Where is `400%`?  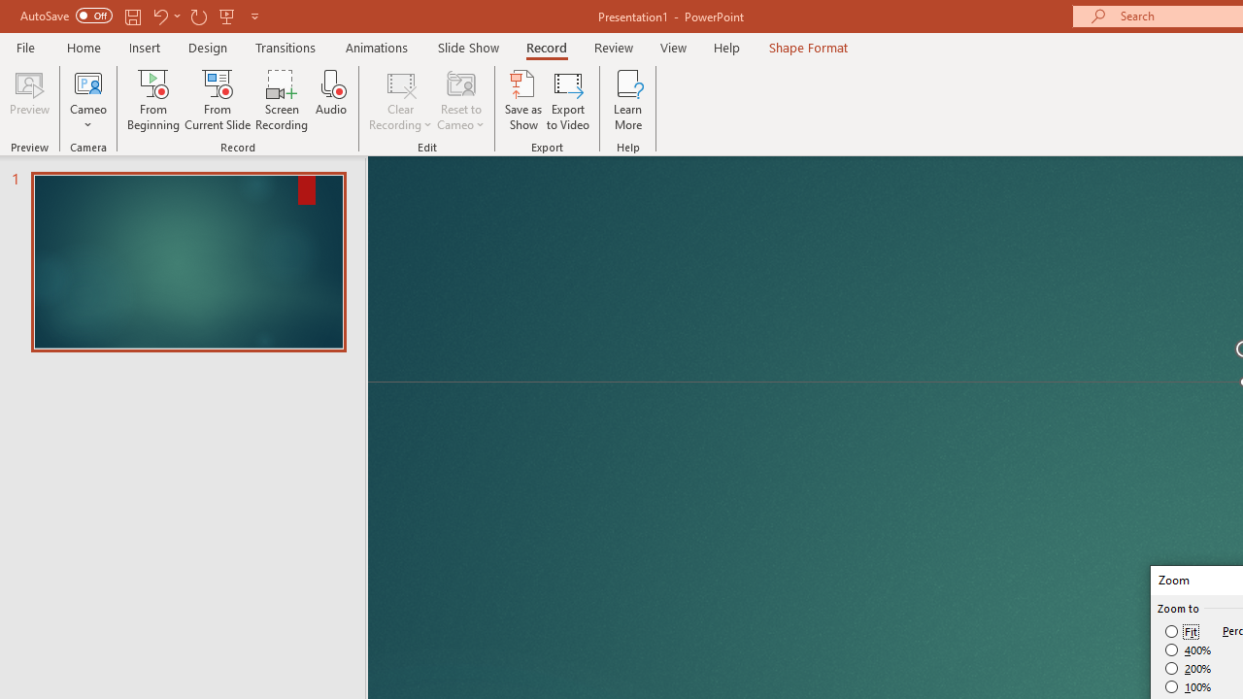
400% is located at coordinates (1189, 650).